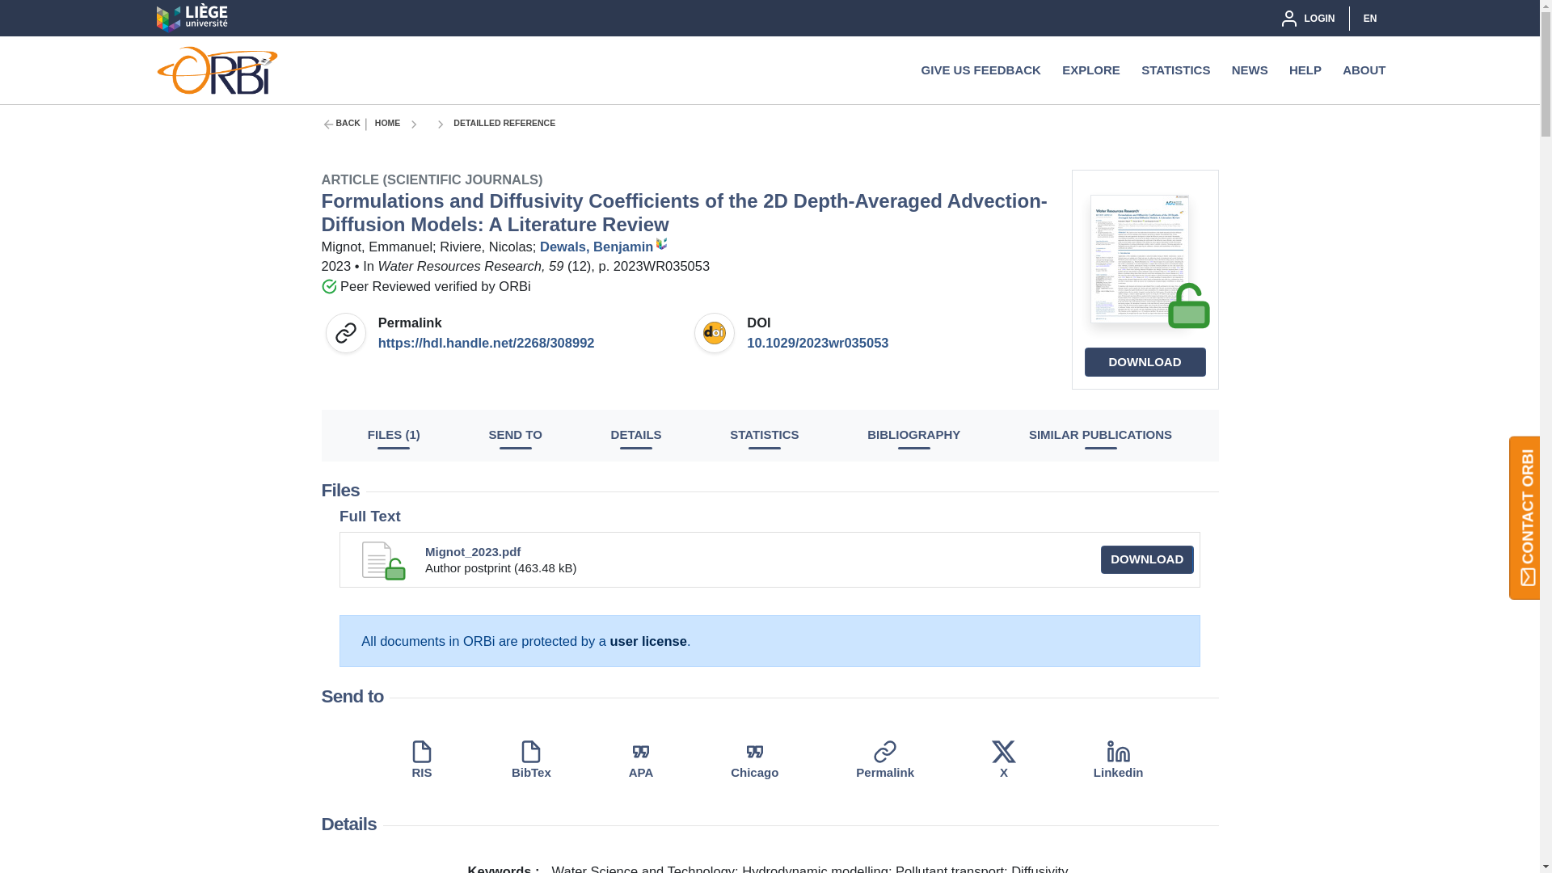  I want to click on DOWNLOAD, so click(1145, 361).